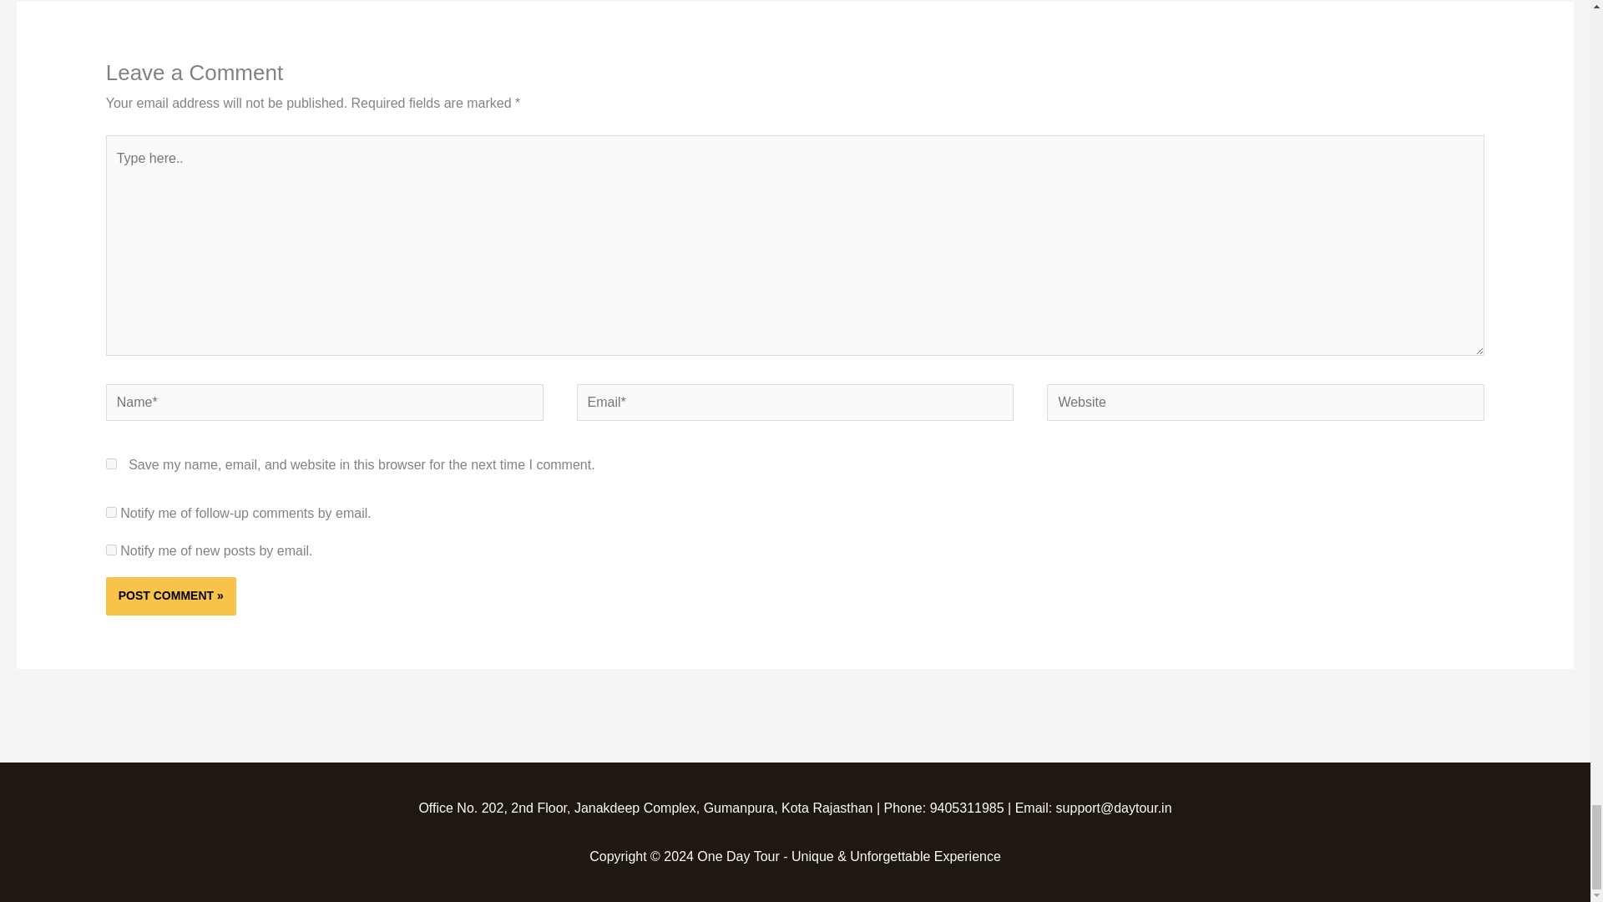 The height and width of the screenshot is (902, 1603). What do you see at coordinates (111, 511) in the screenshot?
I see `subscribe` at bounding box center [111, 511].